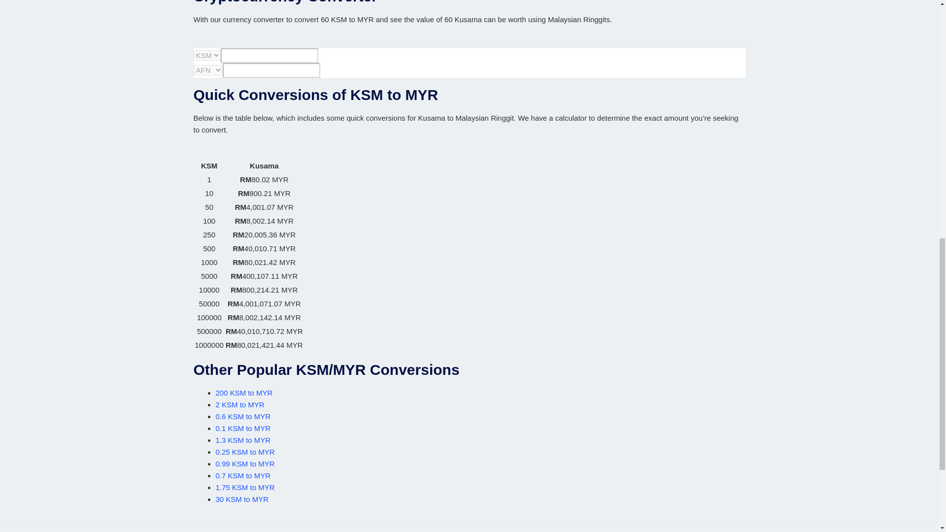 This screenshot has width=946, height=532. Describe the element at coordinates (245, 452) in the screenshot. I see `0.25 KSM to MYR` at that location.